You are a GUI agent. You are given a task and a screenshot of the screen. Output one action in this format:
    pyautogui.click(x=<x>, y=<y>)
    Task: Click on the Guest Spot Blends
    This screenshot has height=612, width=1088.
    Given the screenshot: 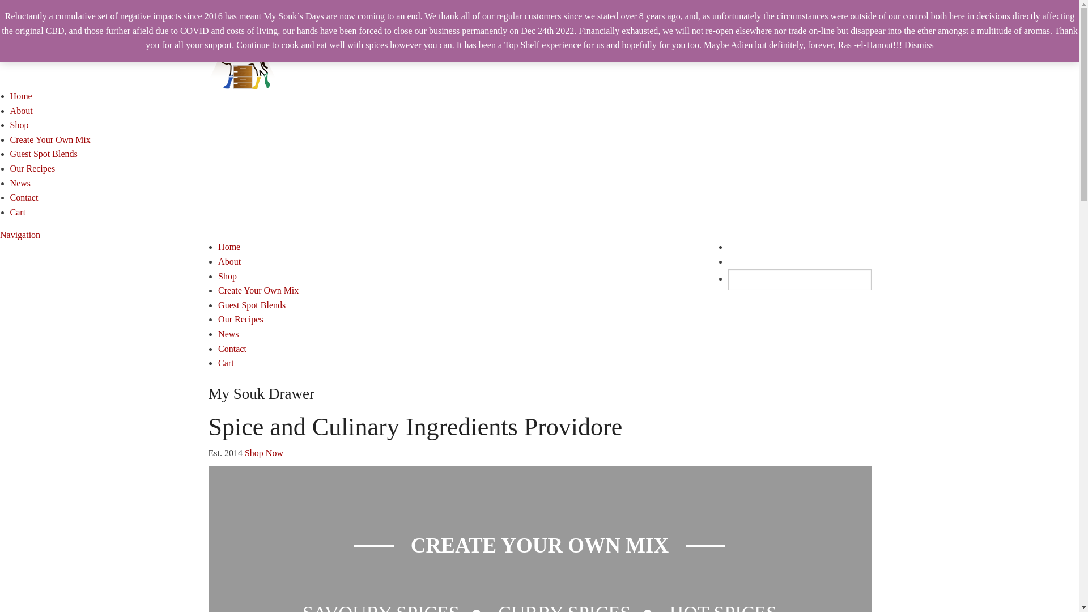 What is the action you would take?
    pyautogui.click(x=252, y=305)
    